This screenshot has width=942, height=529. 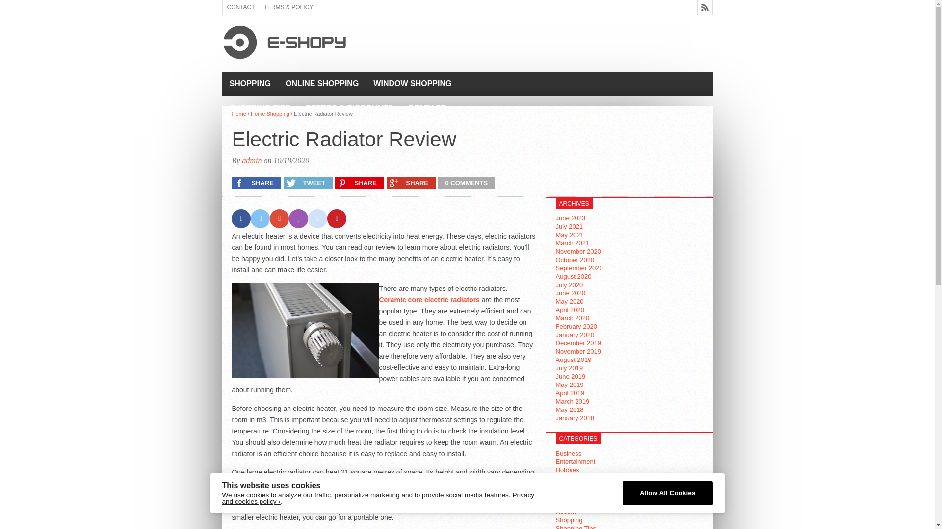 What do you see at coordinates (317, 218) in the screenshot?
I see `Reddit` at bounding box center [317, 218].